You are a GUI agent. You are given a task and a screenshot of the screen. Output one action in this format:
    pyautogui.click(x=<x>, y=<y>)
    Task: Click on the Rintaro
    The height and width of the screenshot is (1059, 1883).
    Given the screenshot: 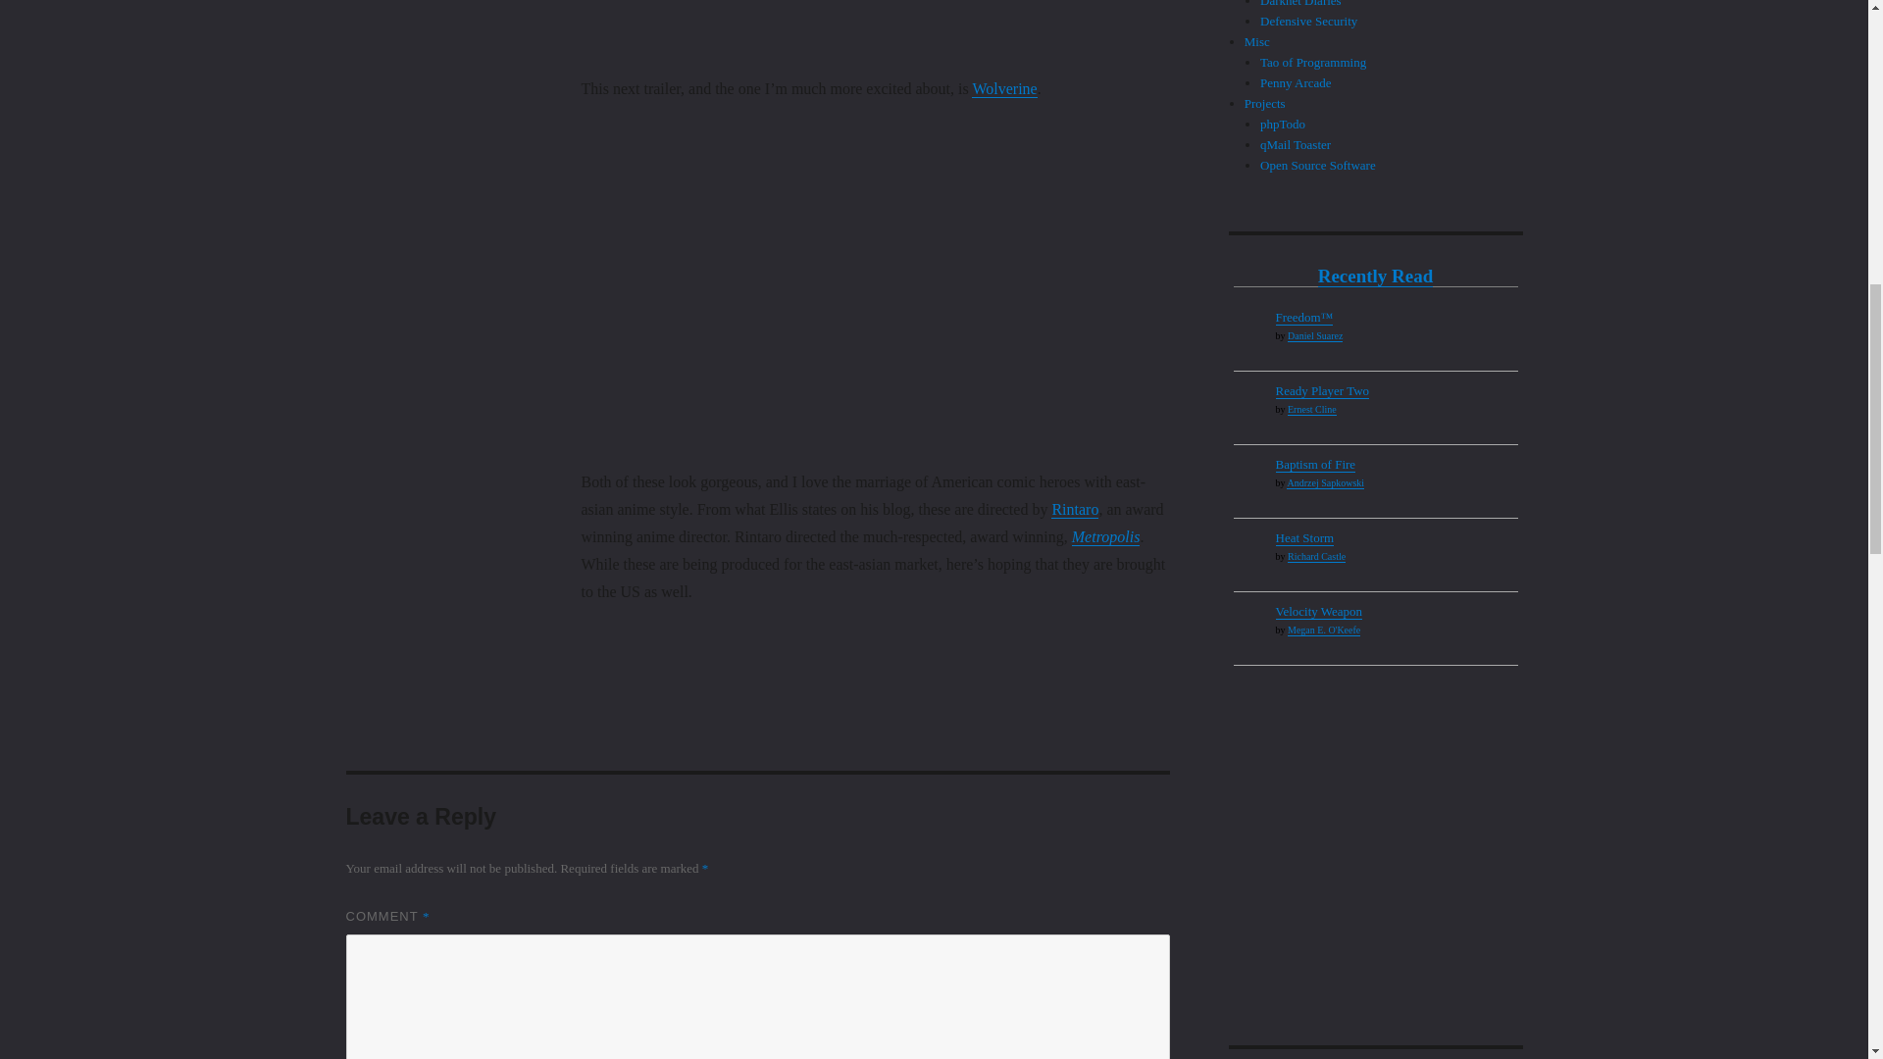 What is the action you would take?
    pyautogui.click(x=1074, y=509)
    